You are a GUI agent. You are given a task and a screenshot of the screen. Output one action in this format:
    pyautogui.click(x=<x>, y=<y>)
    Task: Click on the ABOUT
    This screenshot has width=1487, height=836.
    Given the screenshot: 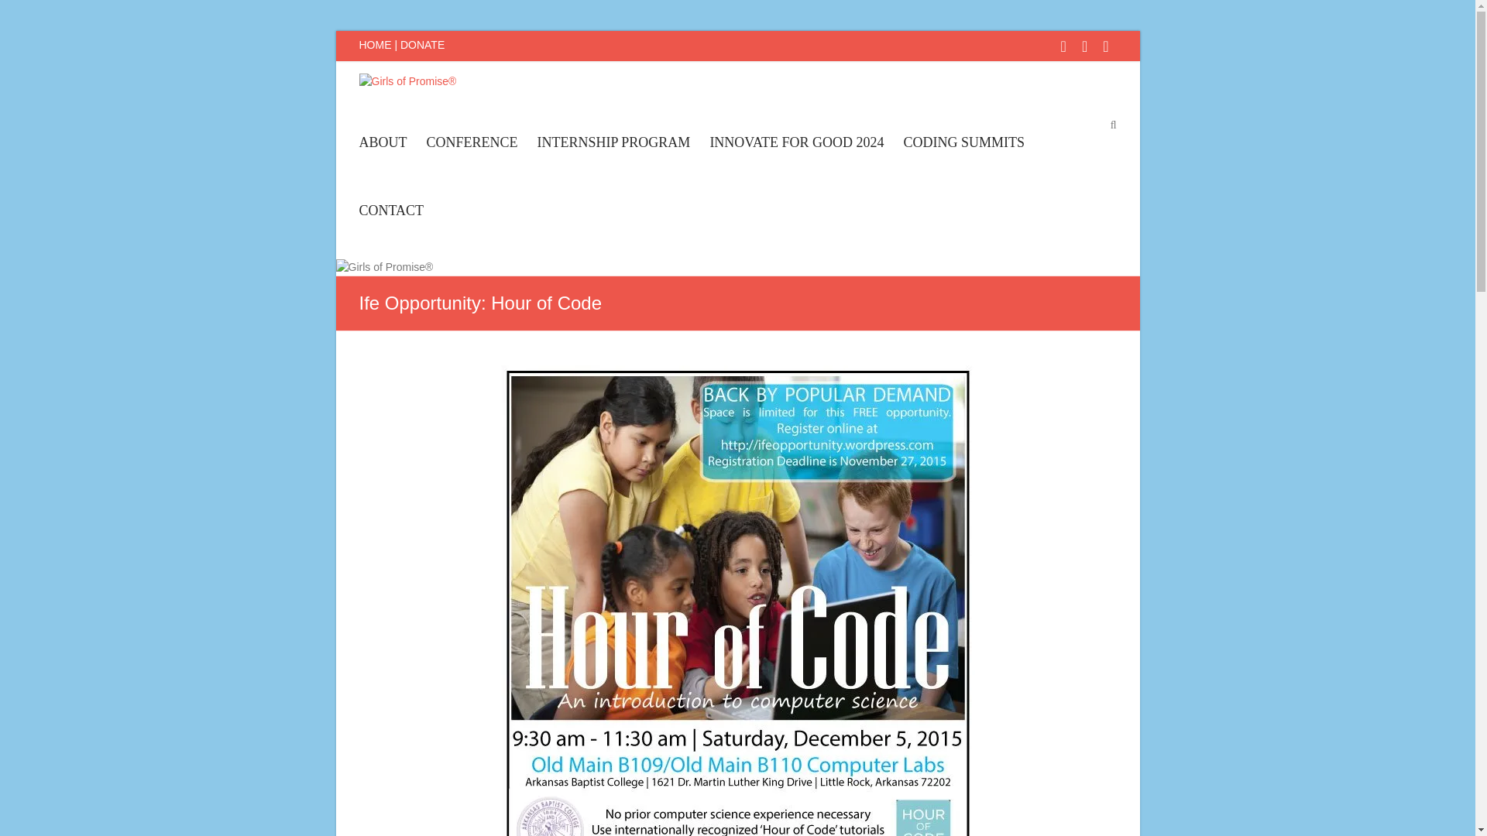 What is the action you would take?
    pyautogui.click(x=383, y=156)
    